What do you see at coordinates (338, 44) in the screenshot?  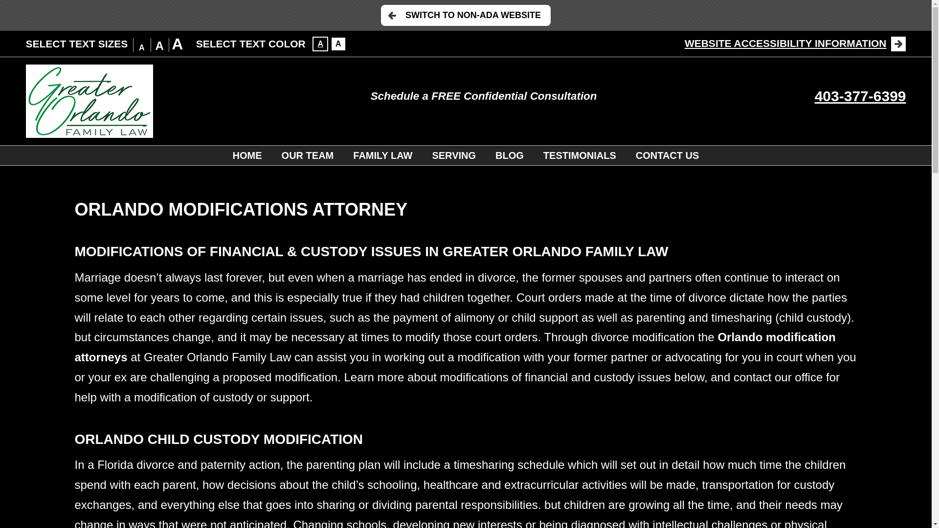 I see `Invert Colors` at bounding box center [338, 44].